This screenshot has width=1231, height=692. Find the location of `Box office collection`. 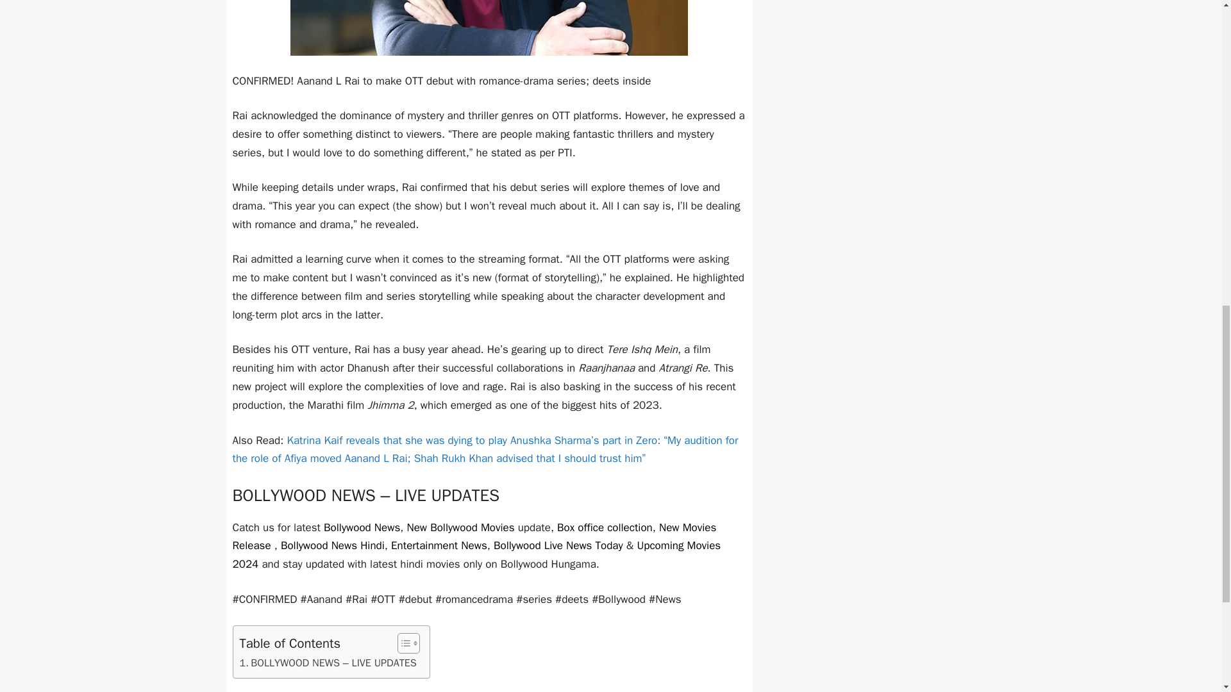

Box office collection is located at coordinates (605, 527).